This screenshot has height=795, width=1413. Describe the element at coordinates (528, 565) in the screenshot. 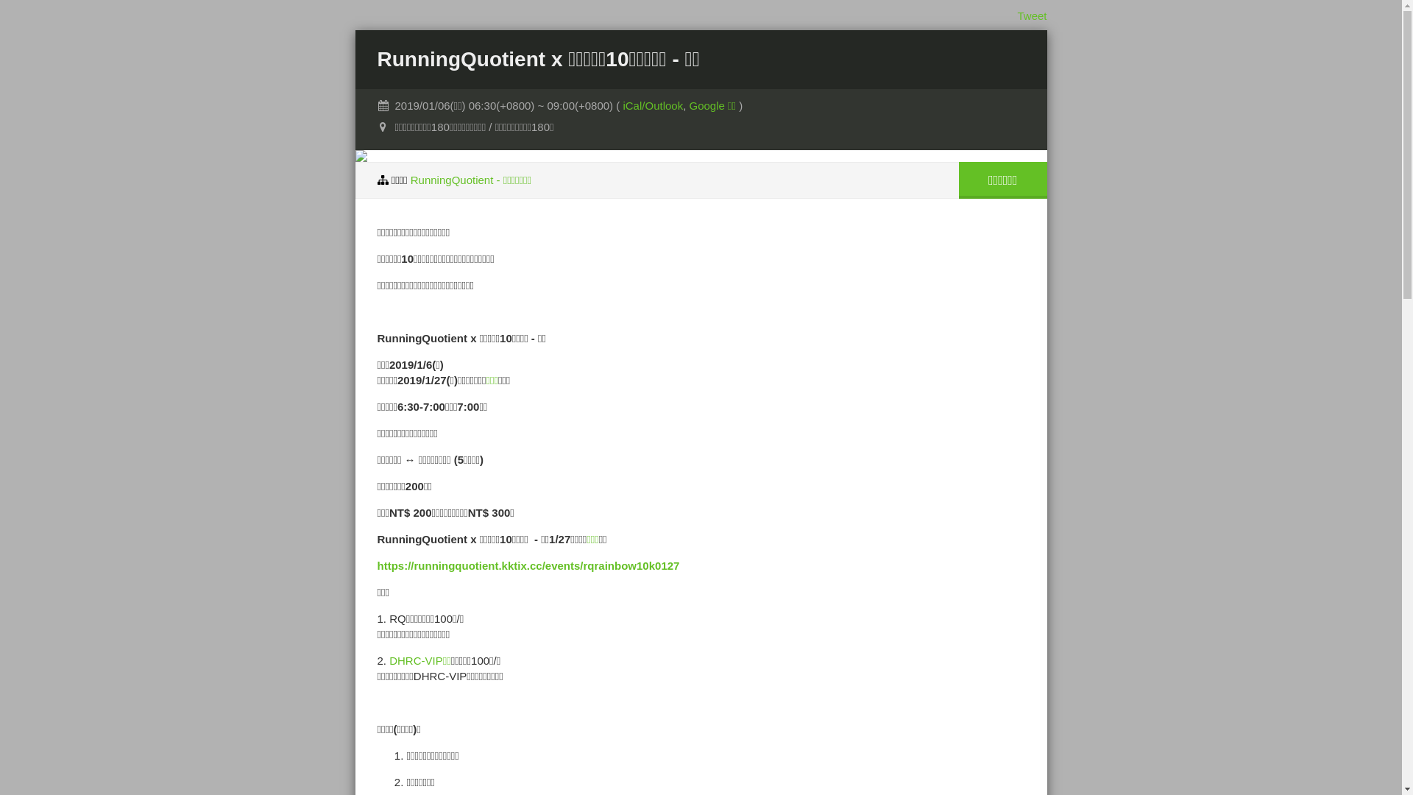

I see `https://runningquotient.kktix.cc/events/rqrainbow10k0127` at that location.